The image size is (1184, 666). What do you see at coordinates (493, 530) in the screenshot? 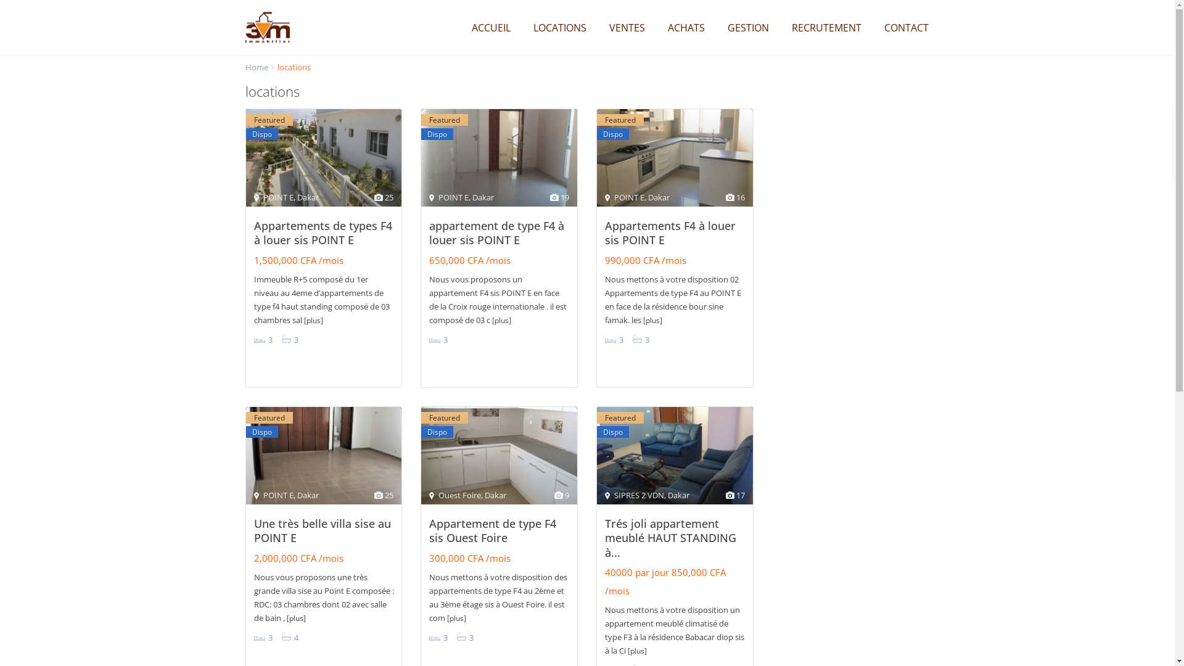
I see `Appartement de type F4 sis Ouest Foire` at bounding box center [493, 530].